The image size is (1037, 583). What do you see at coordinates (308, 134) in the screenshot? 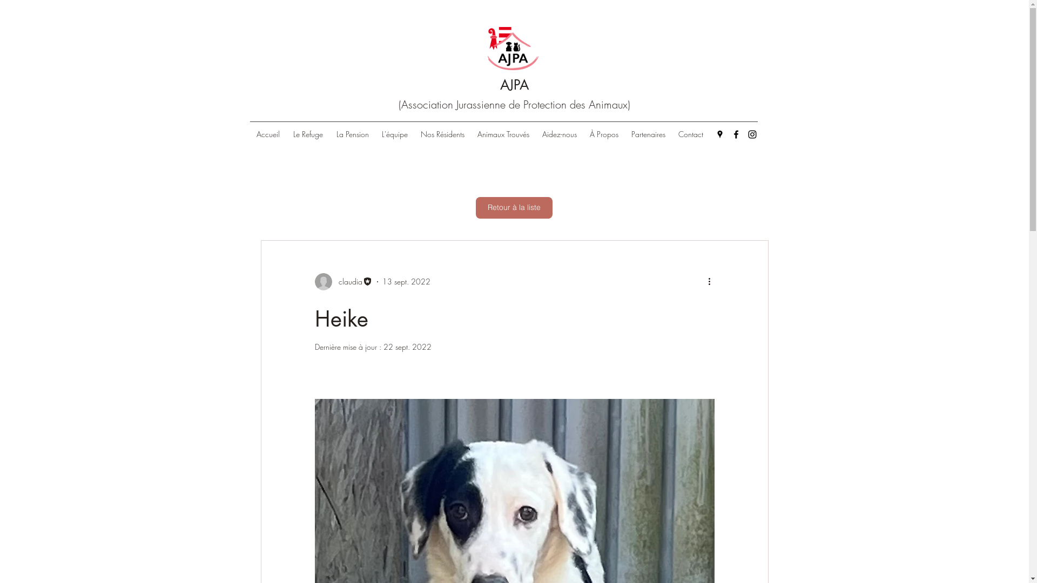
I see `Le Refuge` at bounding box center [308, 134].